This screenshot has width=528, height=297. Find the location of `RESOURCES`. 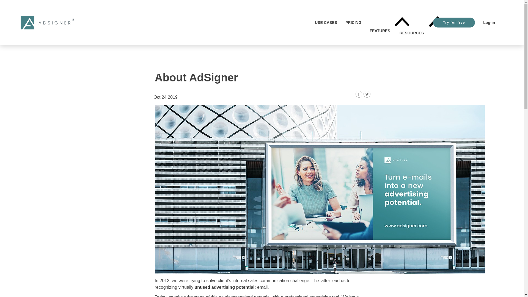

RESOURCES is located at coordinates (412, 23).